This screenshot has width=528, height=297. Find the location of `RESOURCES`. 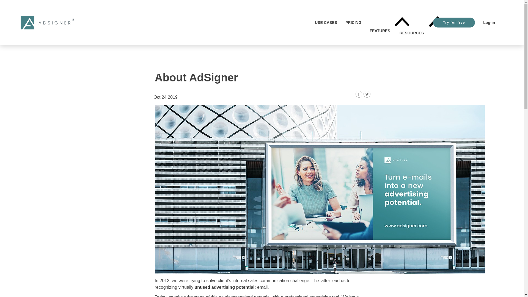

RESOURCES is located at coordinates (412, 23).